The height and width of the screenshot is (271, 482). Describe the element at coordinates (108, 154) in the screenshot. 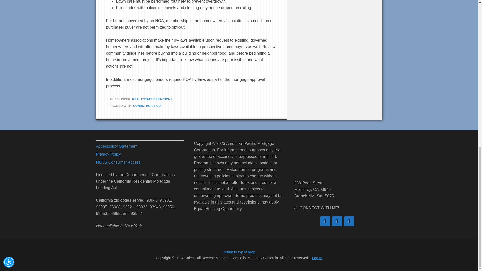

I see `Privacy Policy` at that location.